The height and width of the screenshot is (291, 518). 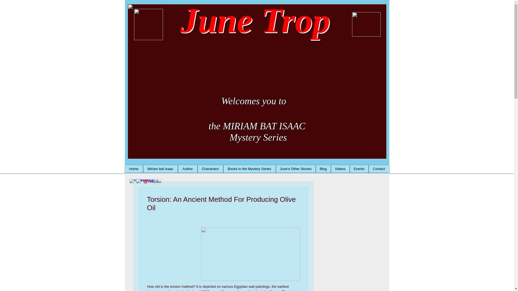 What do you see at coordinates (323, 169) in the screenshot?
I see `Blog` at bounding box center [323, 169].